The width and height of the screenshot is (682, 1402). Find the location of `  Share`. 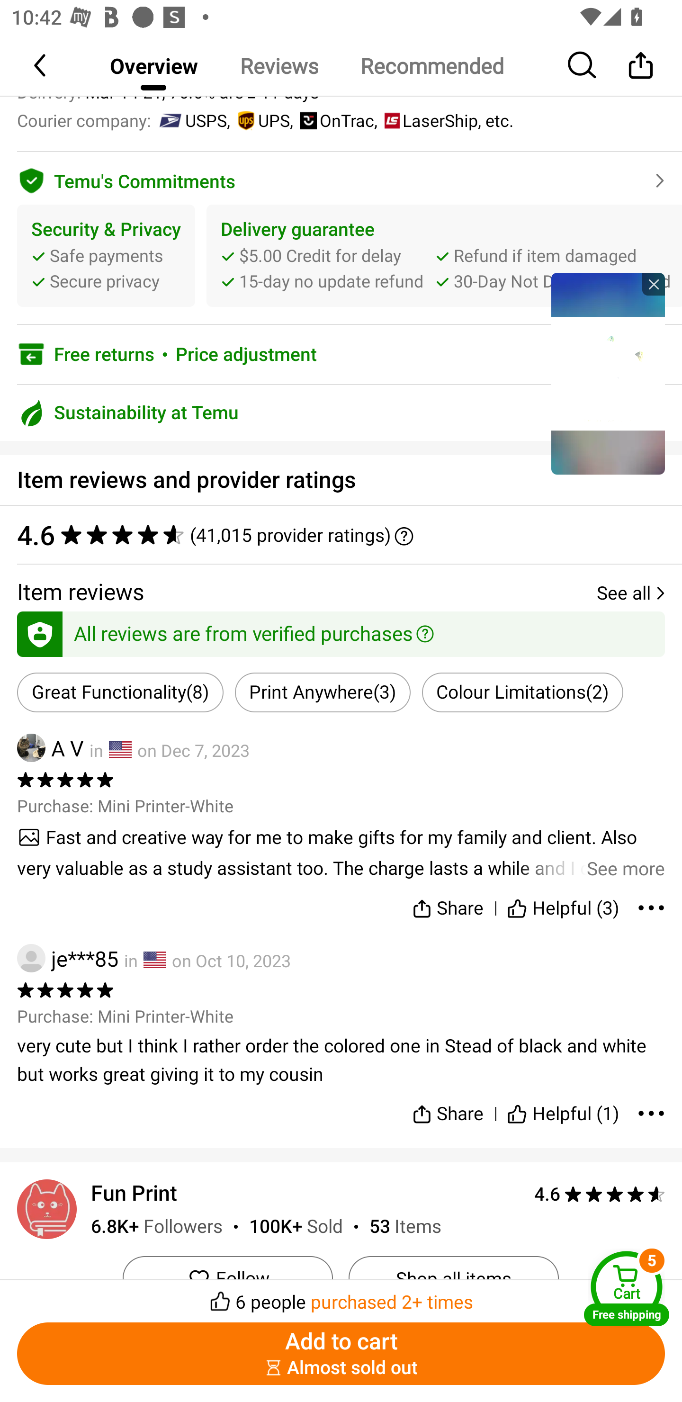

  Share is located at coordinates (447, 1106).